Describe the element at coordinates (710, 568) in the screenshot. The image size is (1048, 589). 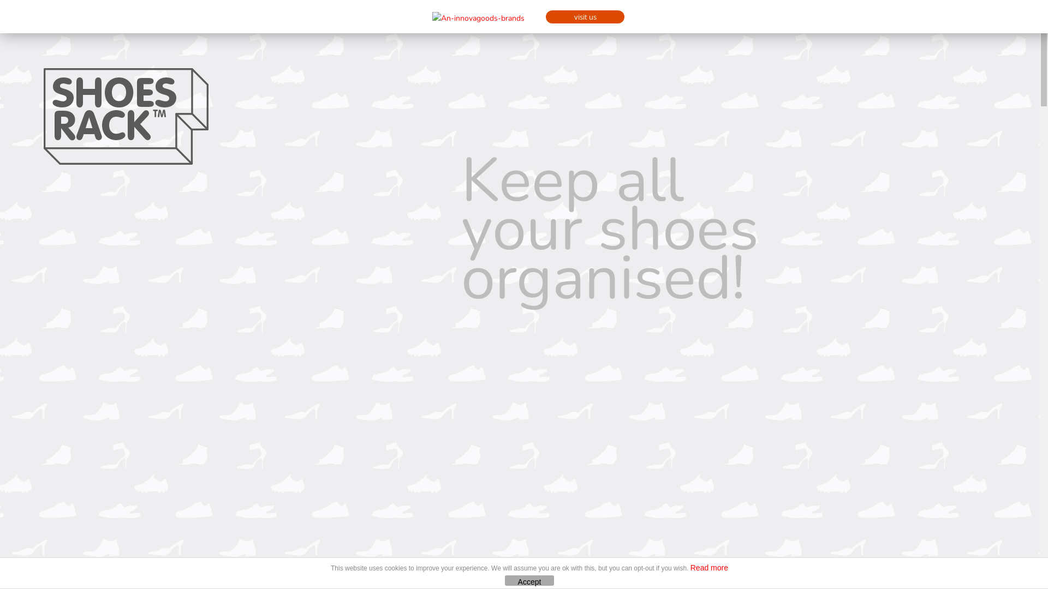
I see `Read more` at that location.